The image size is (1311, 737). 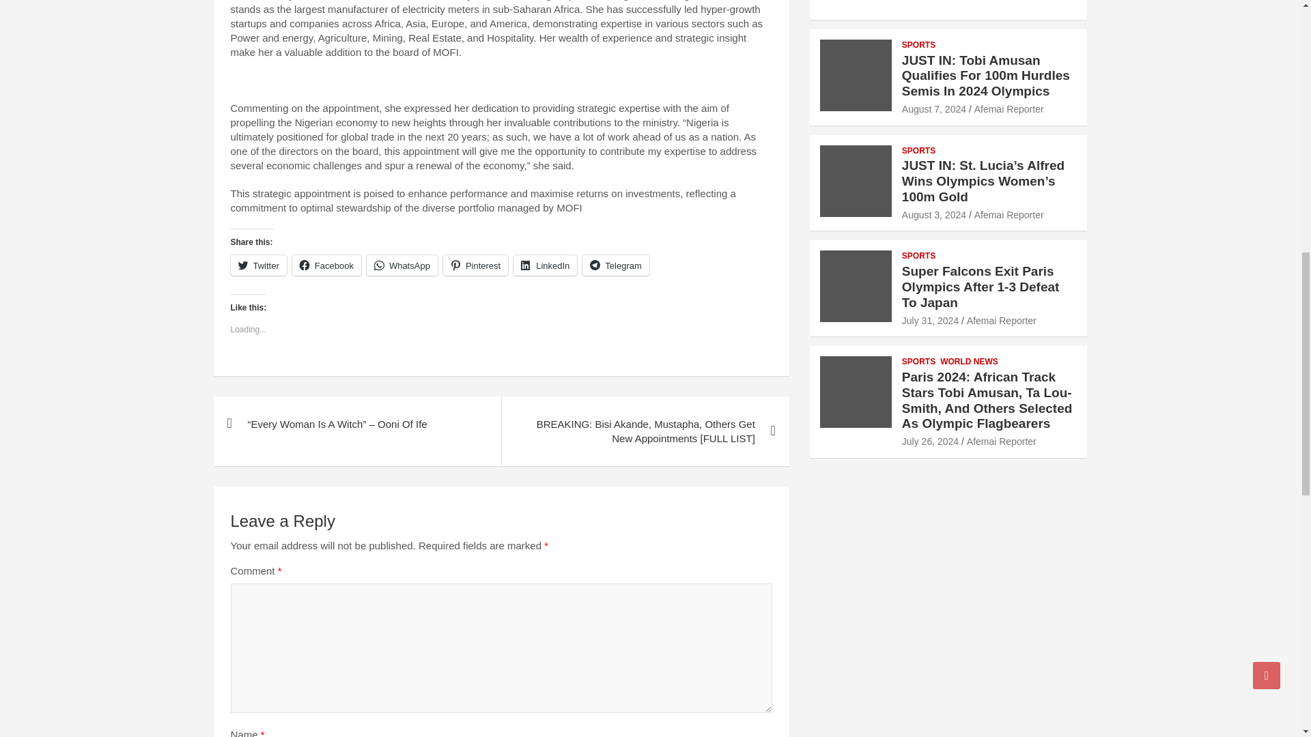 What do you see at coordinates (615, 265) in the screenshot?
I see `Telegram` at bounding box center [615, 265].